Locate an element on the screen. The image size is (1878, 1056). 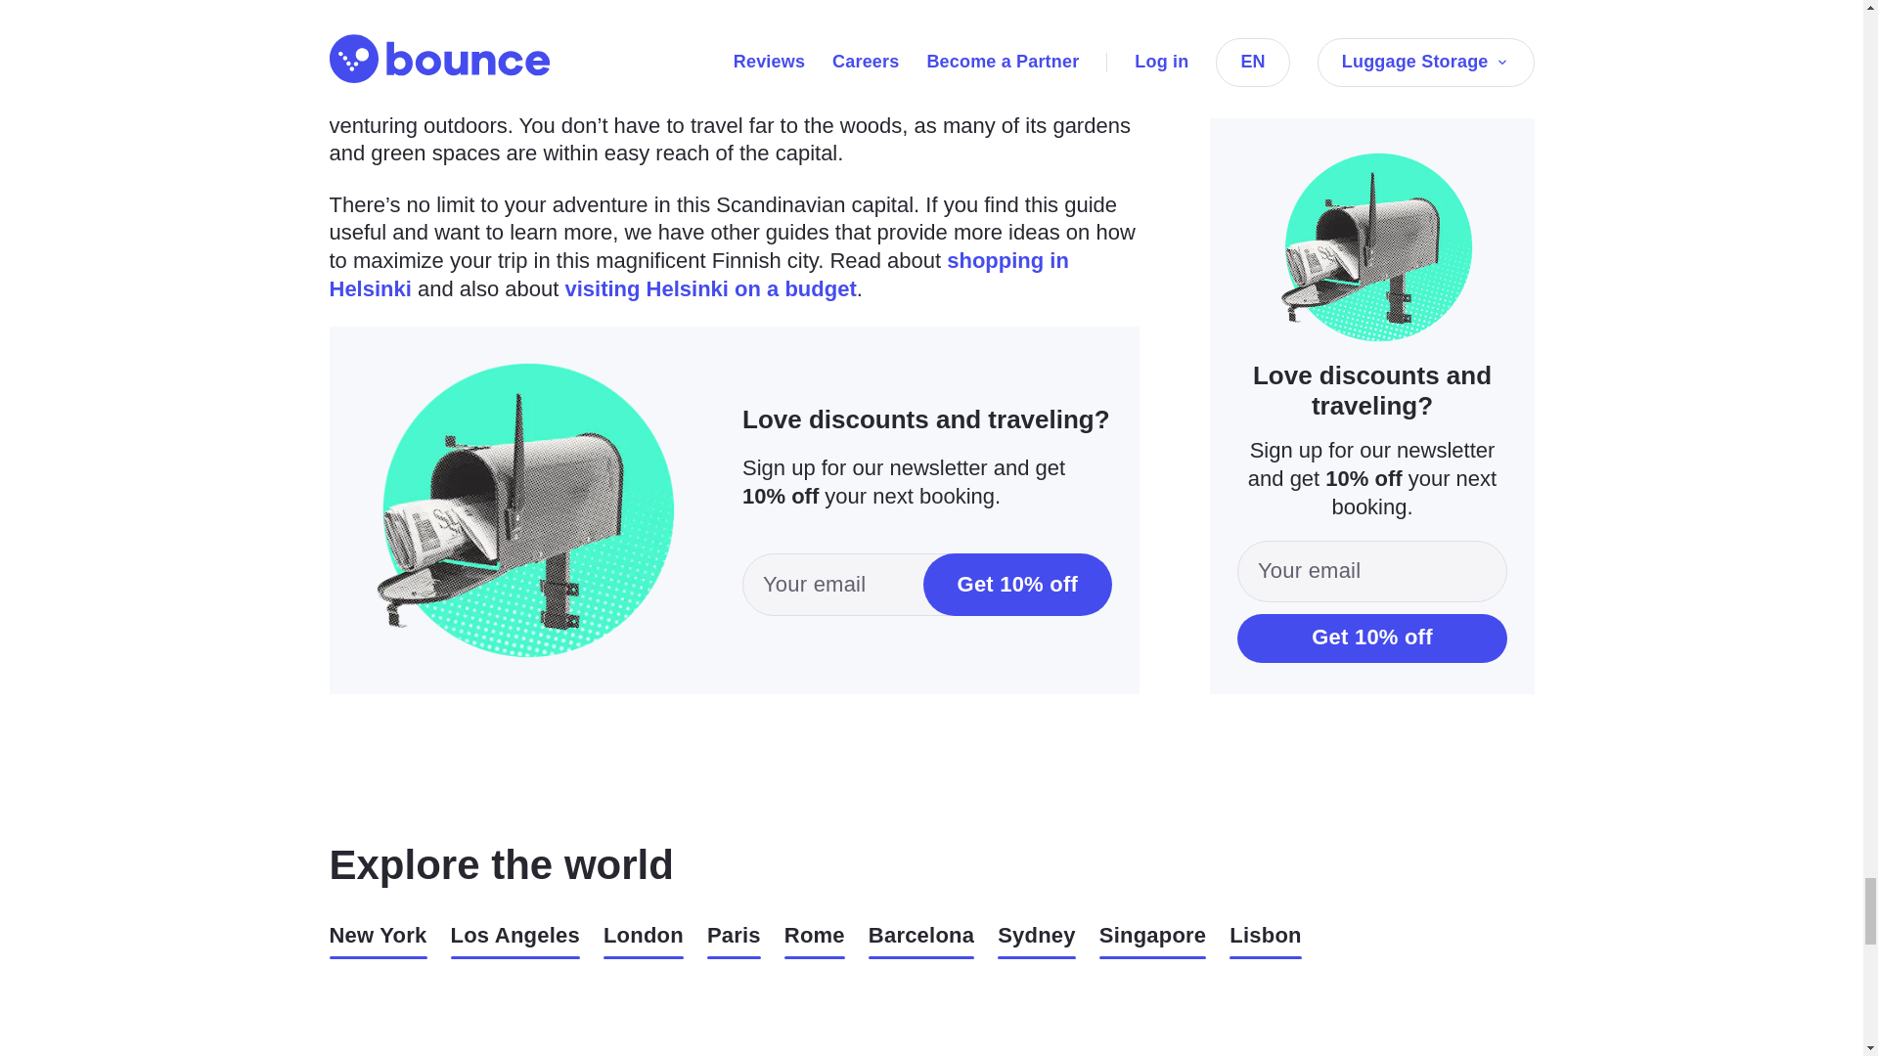
Barcelona is located at coordinates (921, 941).